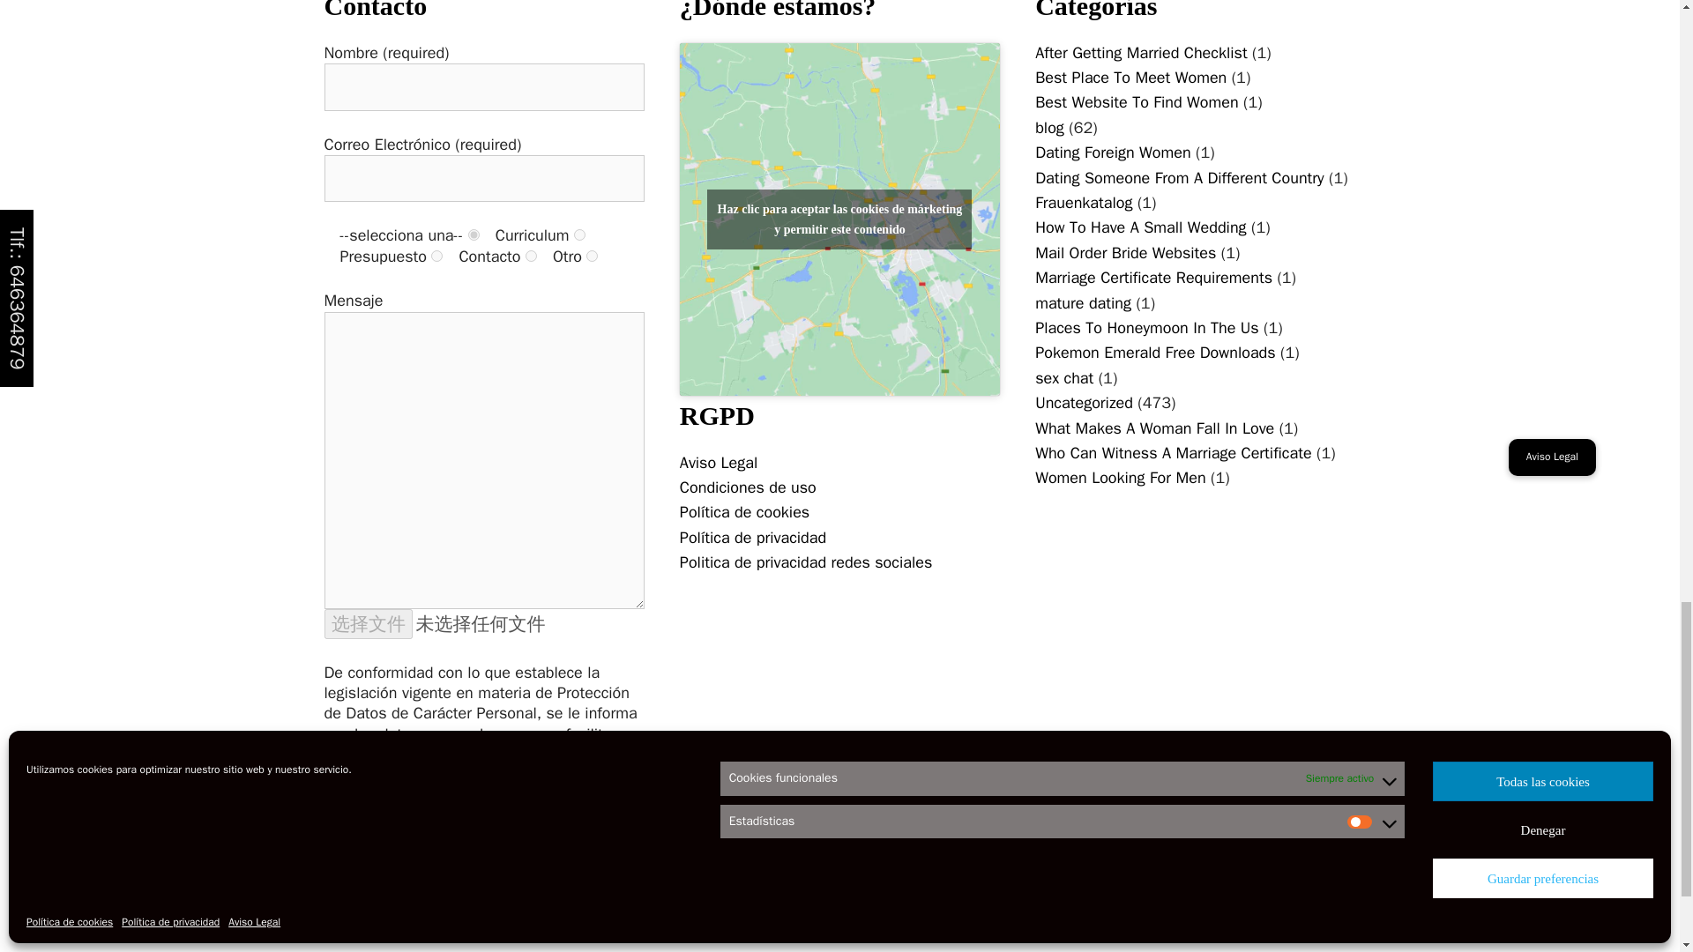  What do you see at coordinates (436, 256) in the screenshot?
I see `Presupuesto` at bounding box center [436, 256].